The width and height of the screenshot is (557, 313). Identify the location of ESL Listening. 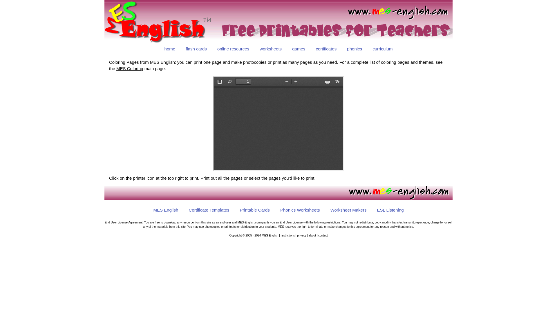
(390, 210).